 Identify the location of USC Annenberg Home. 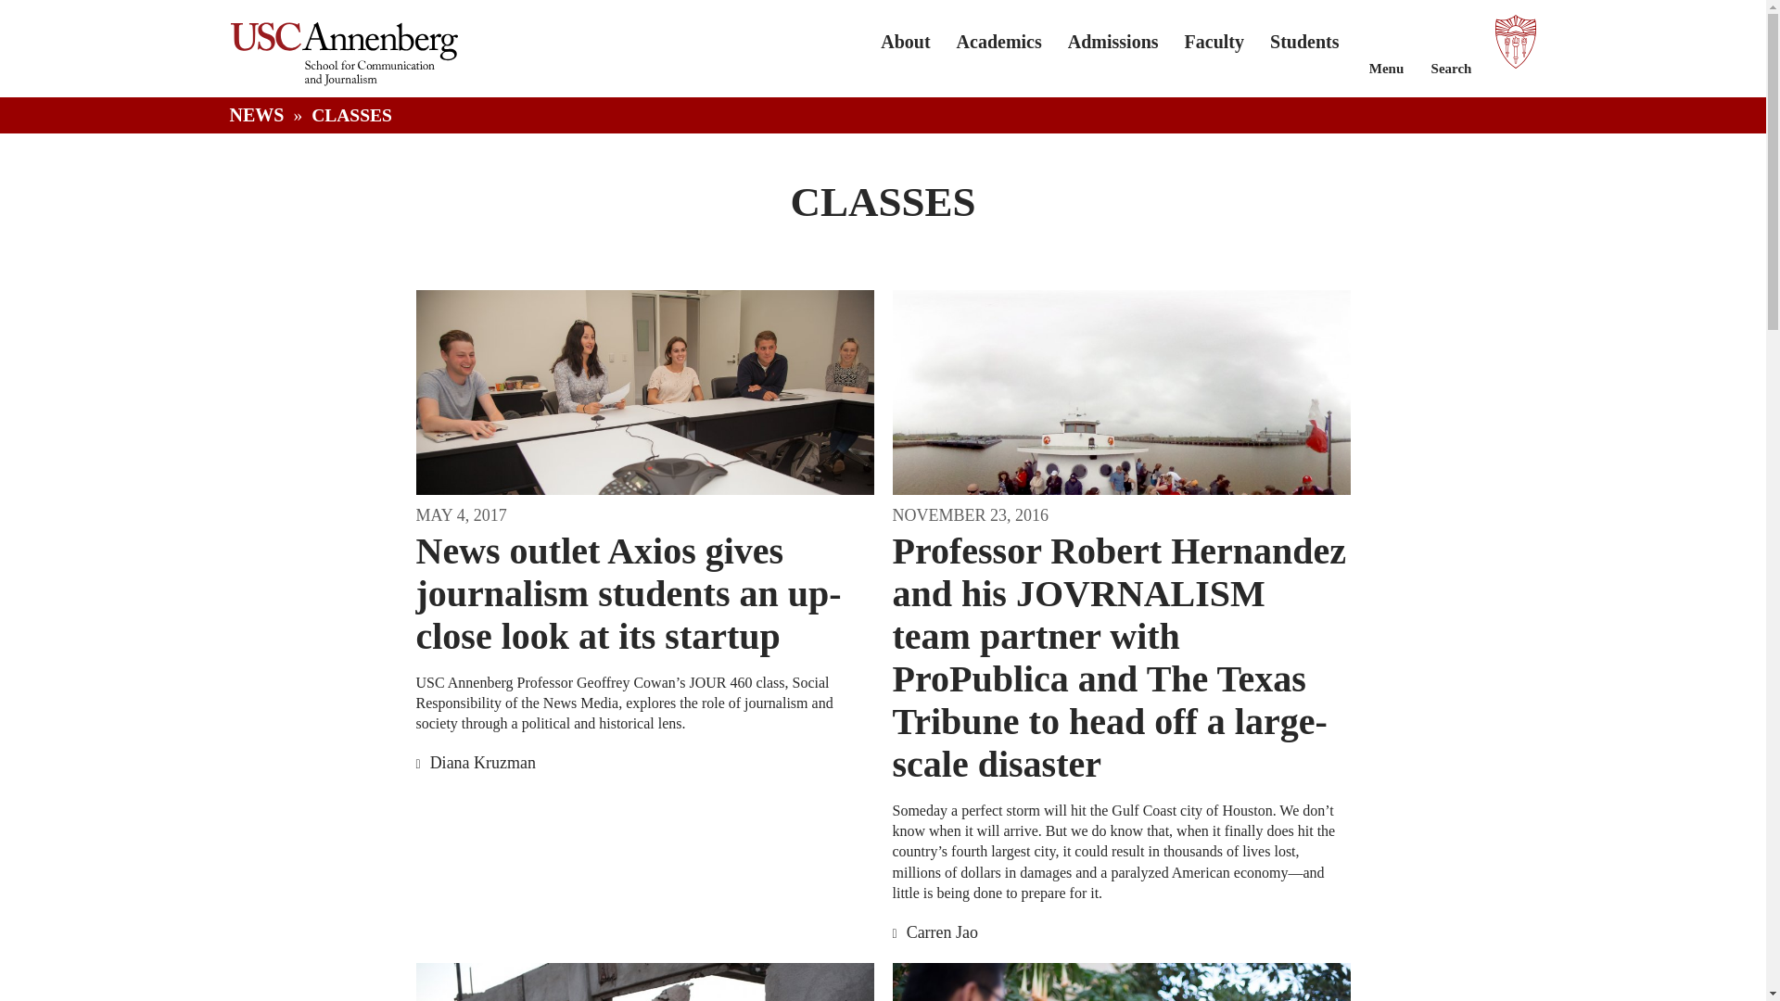
(343, 81).